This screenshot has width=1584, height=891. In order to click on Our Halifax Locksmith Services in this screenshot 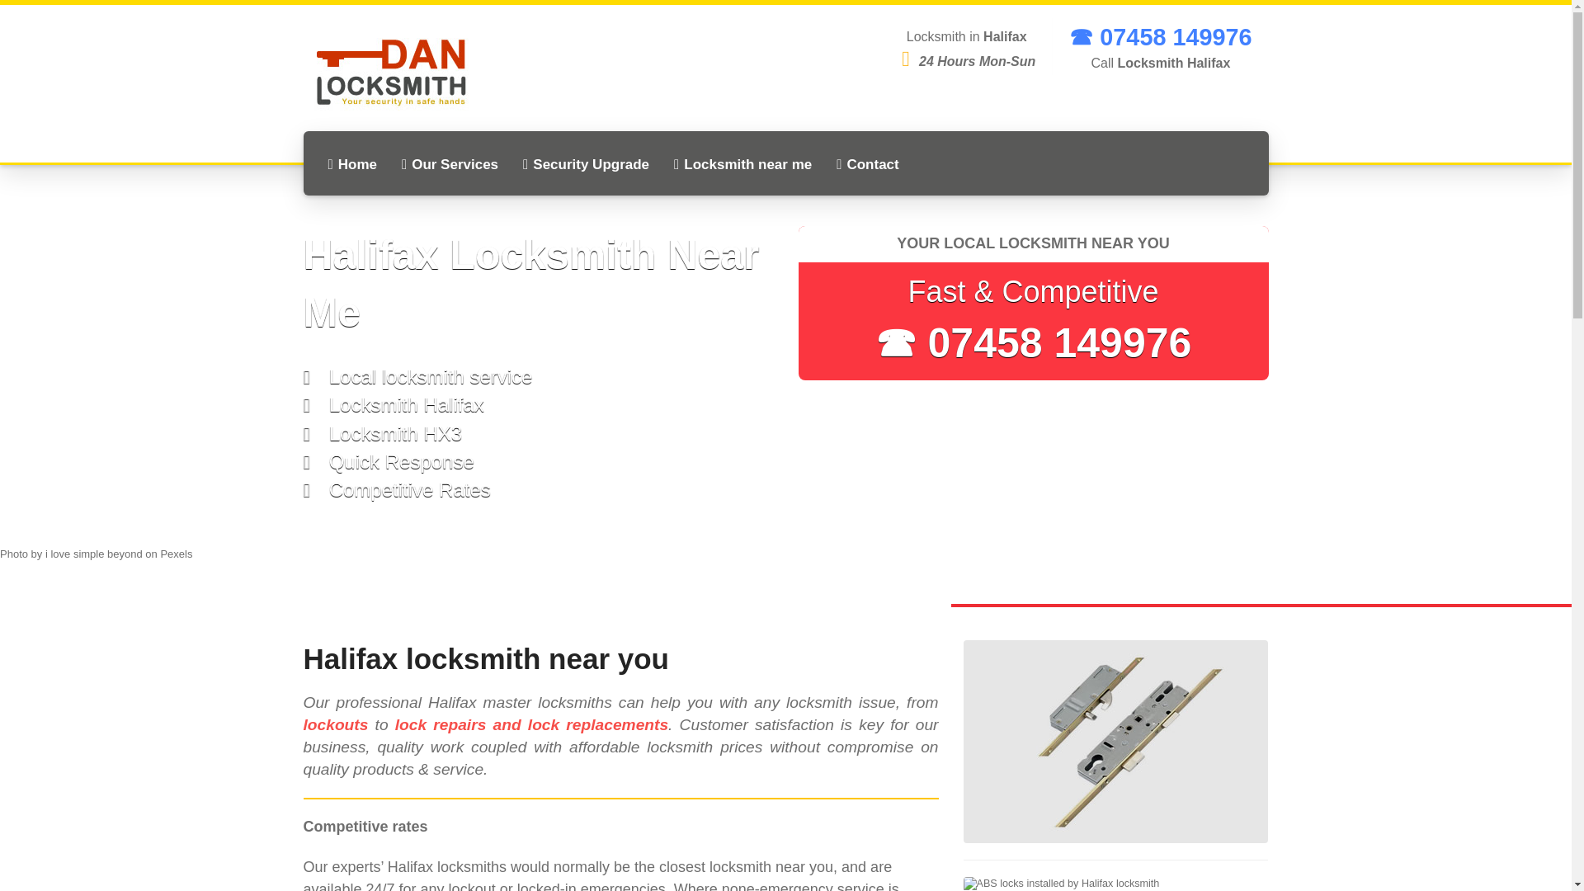, I will do `click(450, 164)`.